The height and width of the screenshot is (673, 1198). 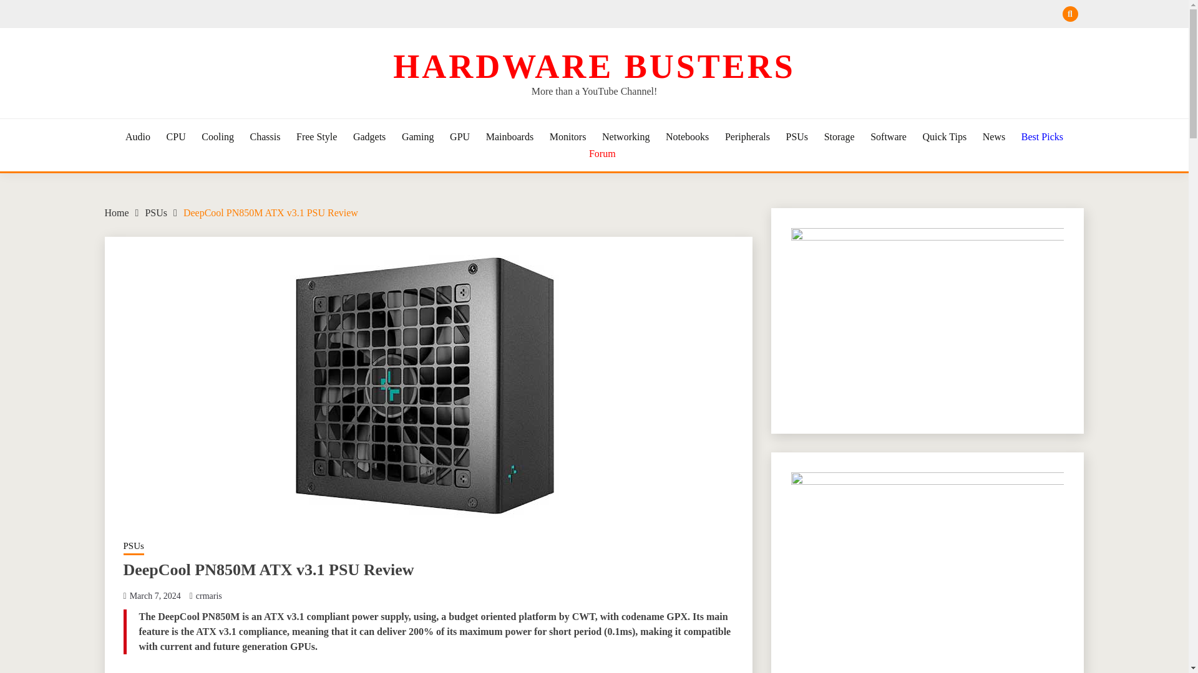 What do you see at coordinates (134, 547) in the screenshot?
I see `PSUs` at bounding box center [134, 547].